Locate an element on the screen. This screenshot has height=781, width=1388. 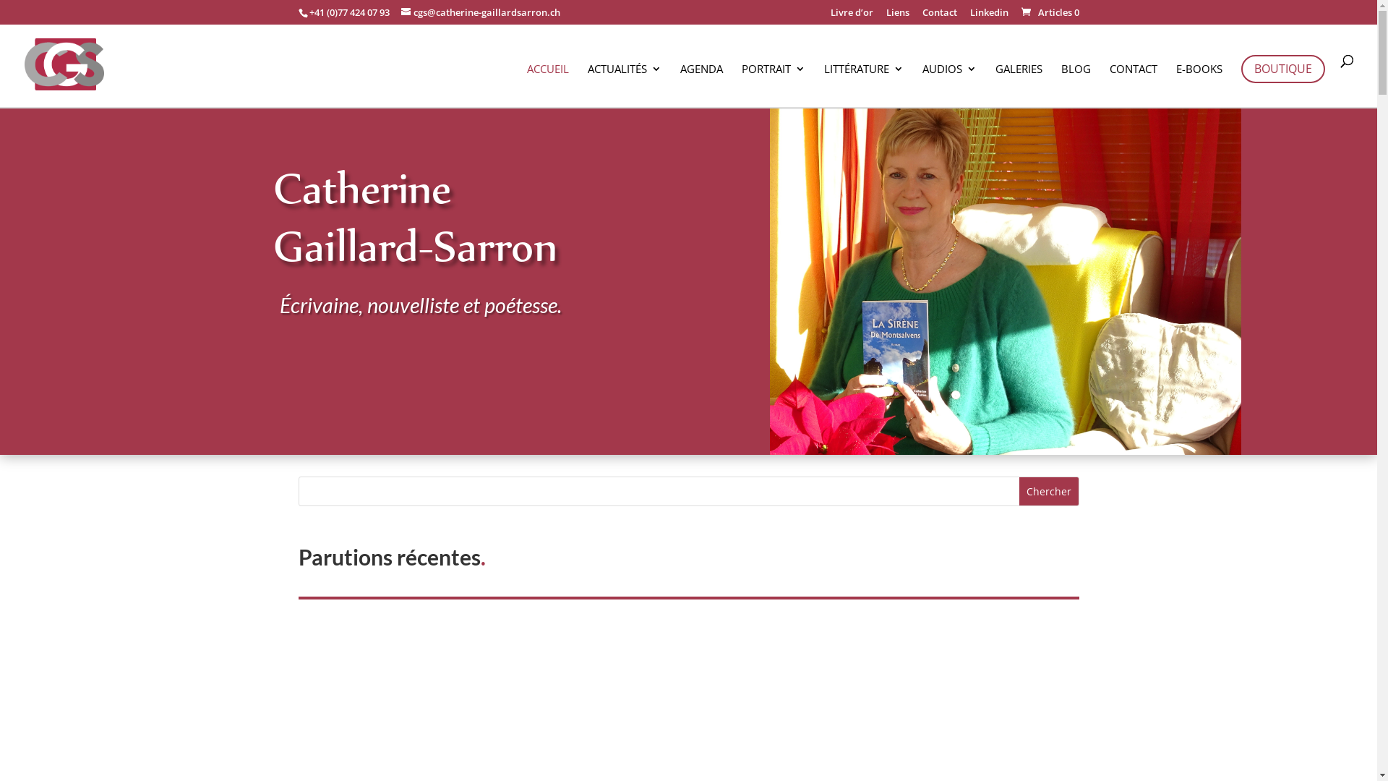
Chercher is located at coordinates (1049, 492).